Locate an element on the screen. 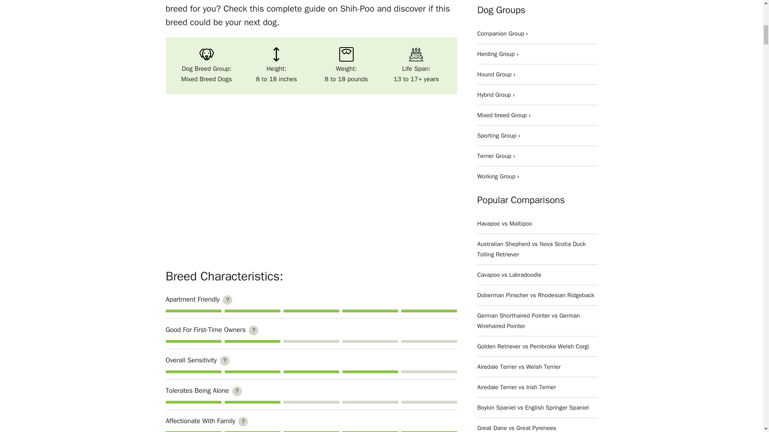 The image size is (769, 432). ? is located at coordinates (237, 391).